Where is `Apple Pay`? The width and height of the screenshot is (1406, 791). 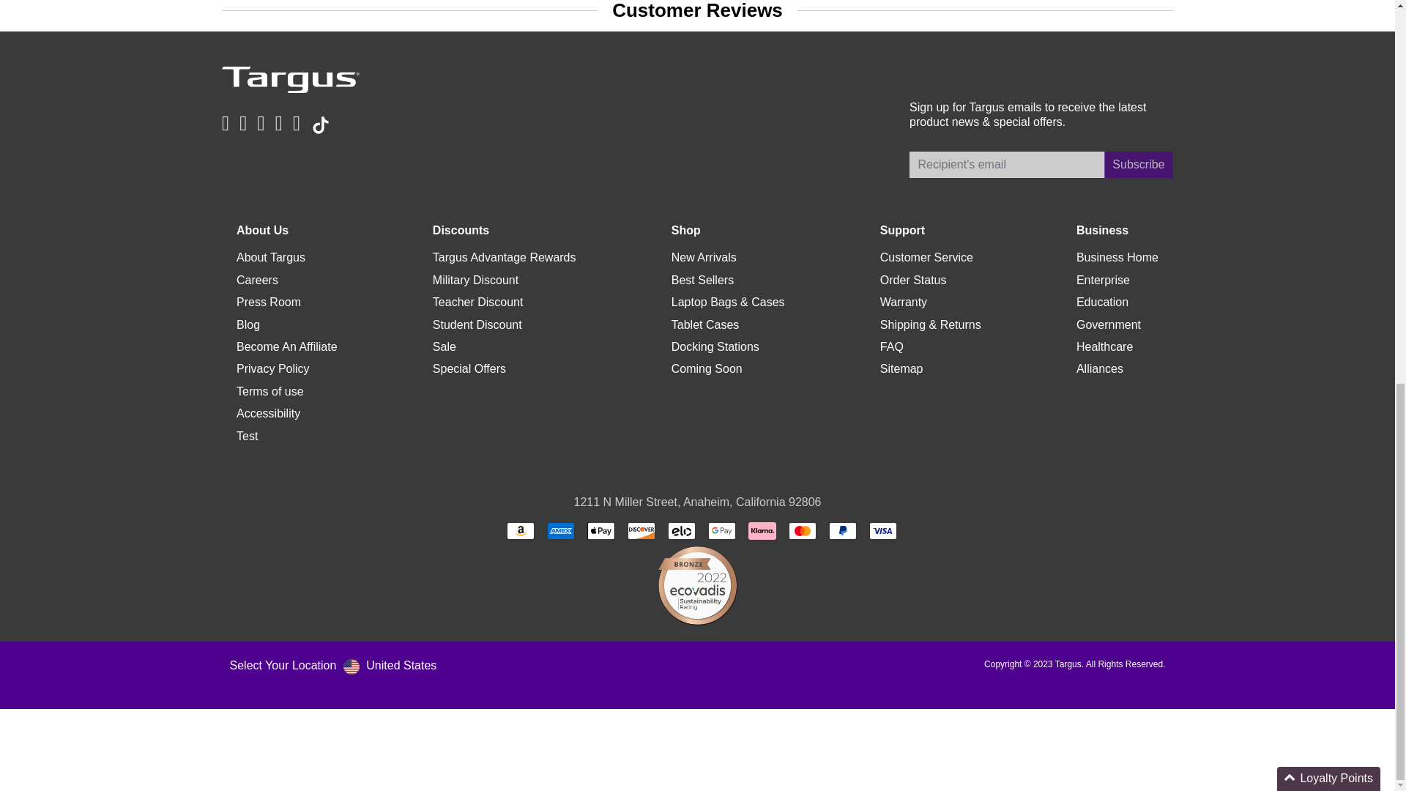
Apple Pay is located at coordinates (601, 530).